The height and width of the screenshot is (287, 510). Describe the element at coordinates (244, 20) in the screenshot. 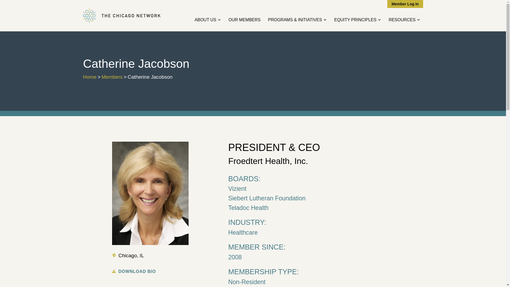

I see `Our Members` at that location.